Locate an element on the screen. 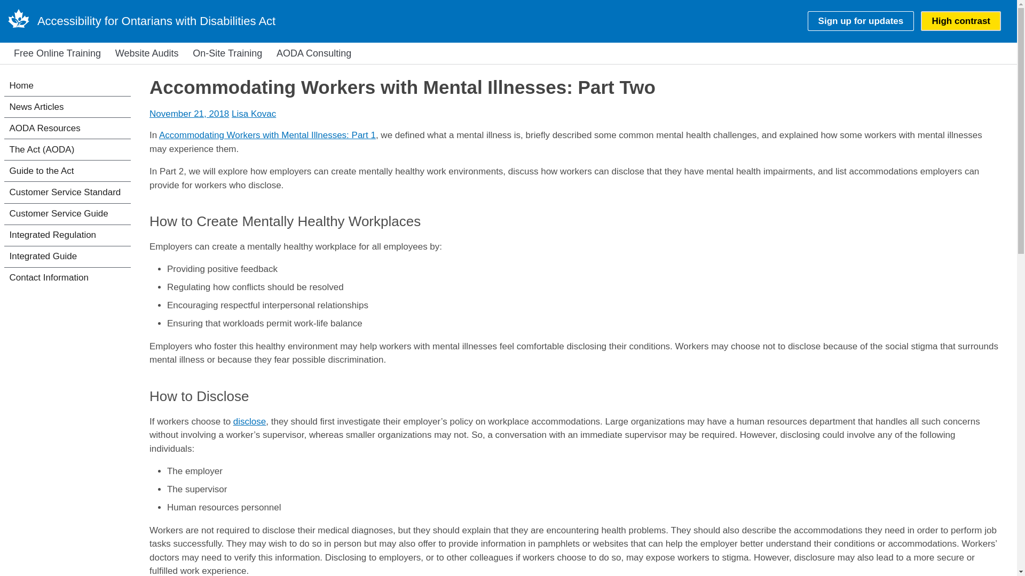 The height and width of the screenshot is (576, 1025). AODA Consulting is located at coordinates (313, 53).